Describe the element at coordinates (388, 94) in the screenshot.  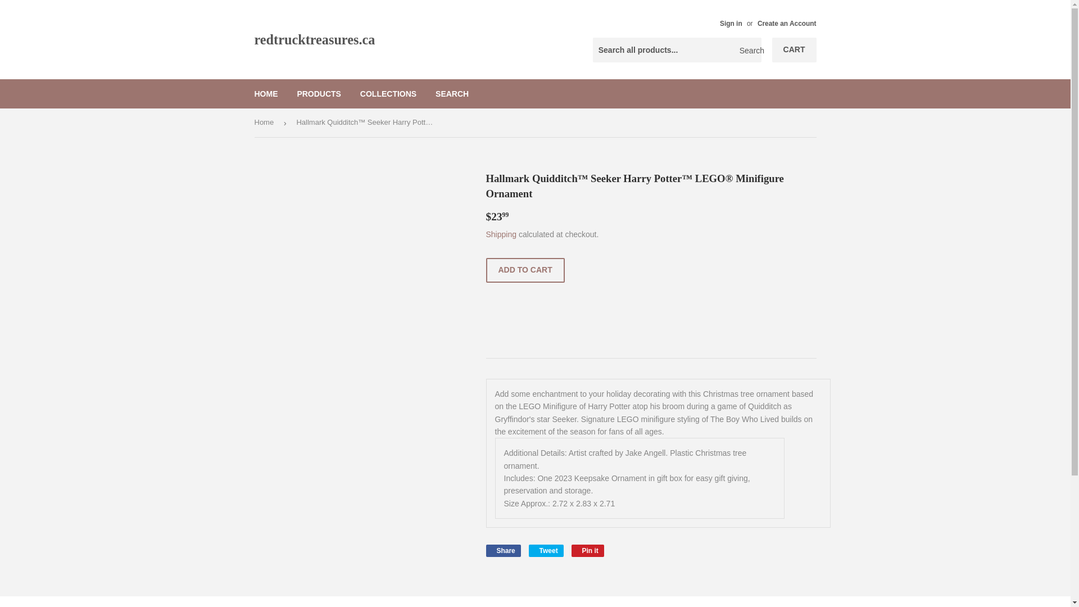
I see `Sign in` at that location.